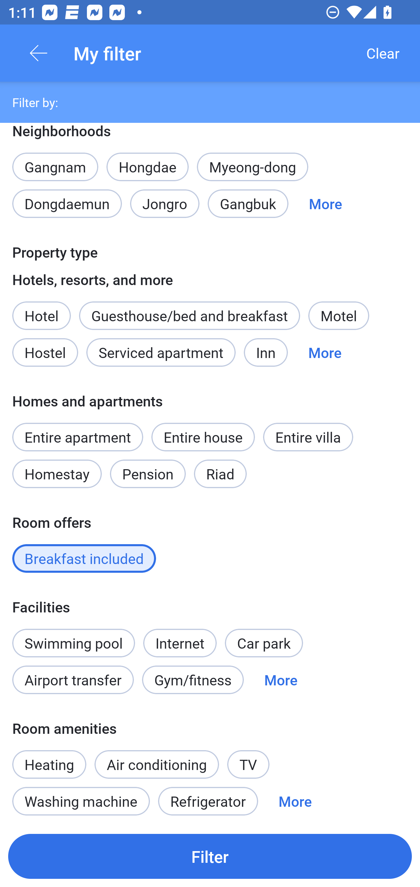  Describe the element at coordinates (73, 643) in the screenshot. I see `Swimming pool` at that location.